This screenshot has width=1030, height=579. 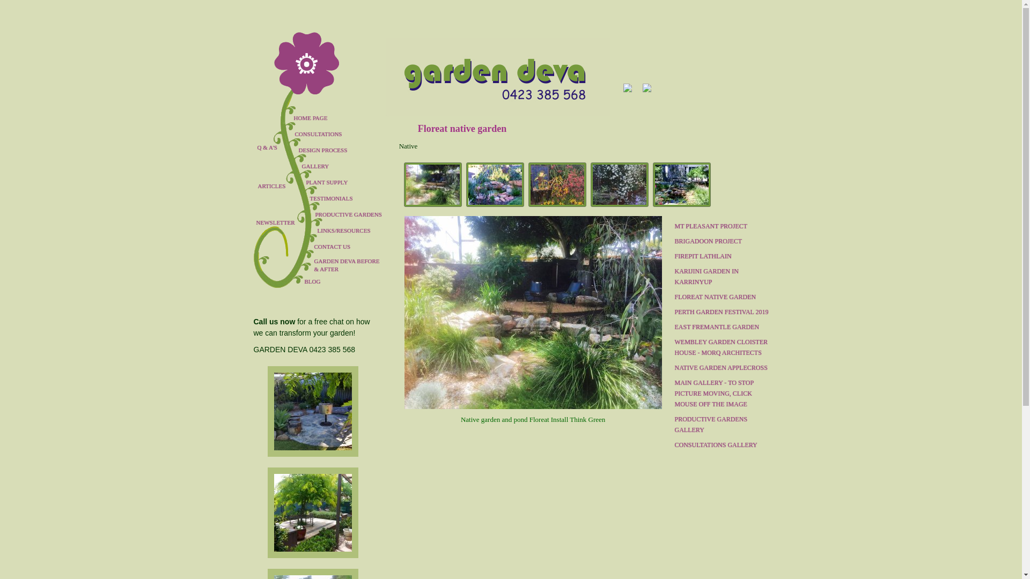 What do you see at coordinates (721, 226) in the screenshot?
I see `MT PLEASANT PROJECT` at bounding box center [721, 226].